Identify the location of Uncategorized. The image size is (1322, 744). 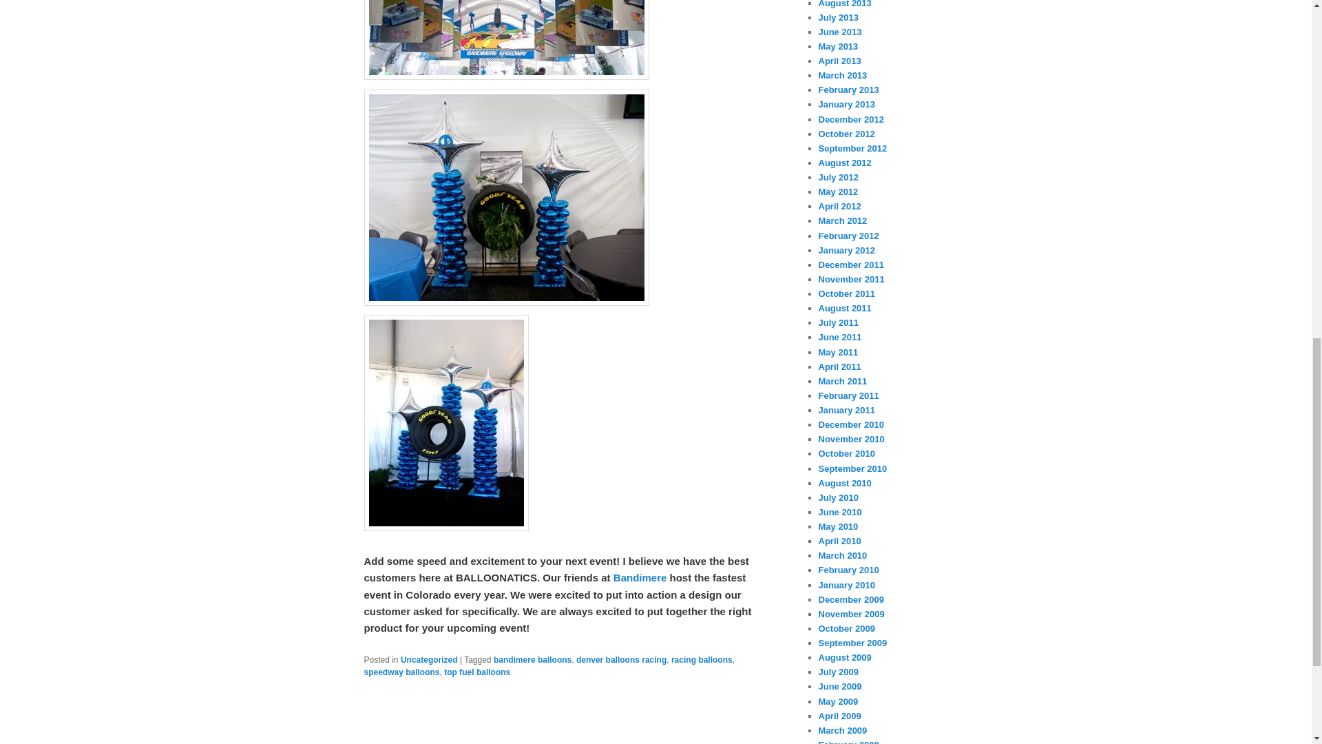
(428, 660).